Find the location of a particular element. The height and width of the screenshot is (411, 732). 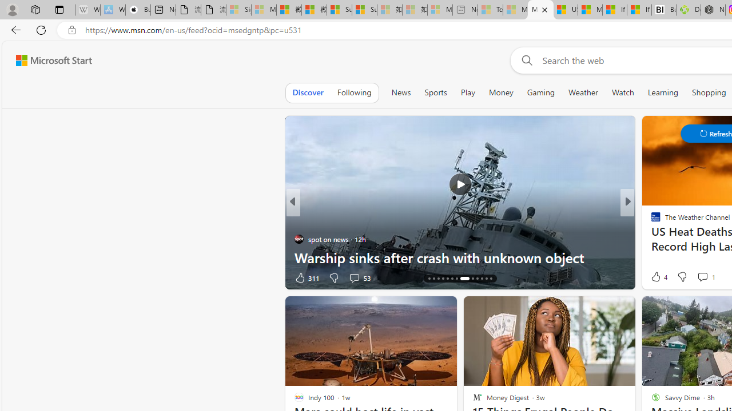

AutomationID: tab-21 is located at coordinates (464, 279).